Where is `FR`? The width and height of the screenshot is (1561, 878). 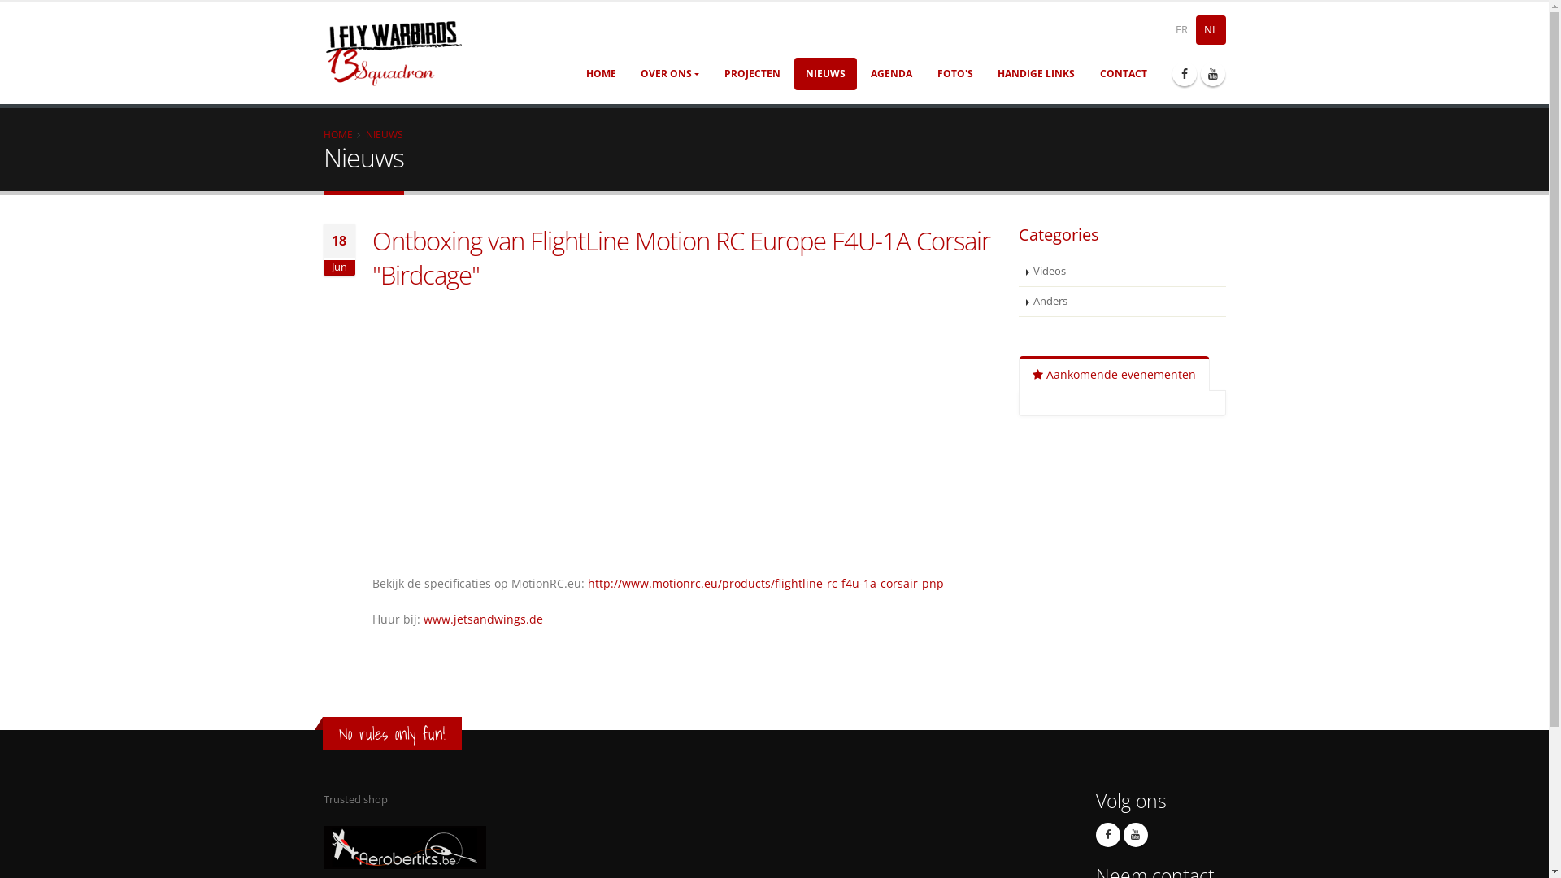 FR is located at coordinates (1182, 30).